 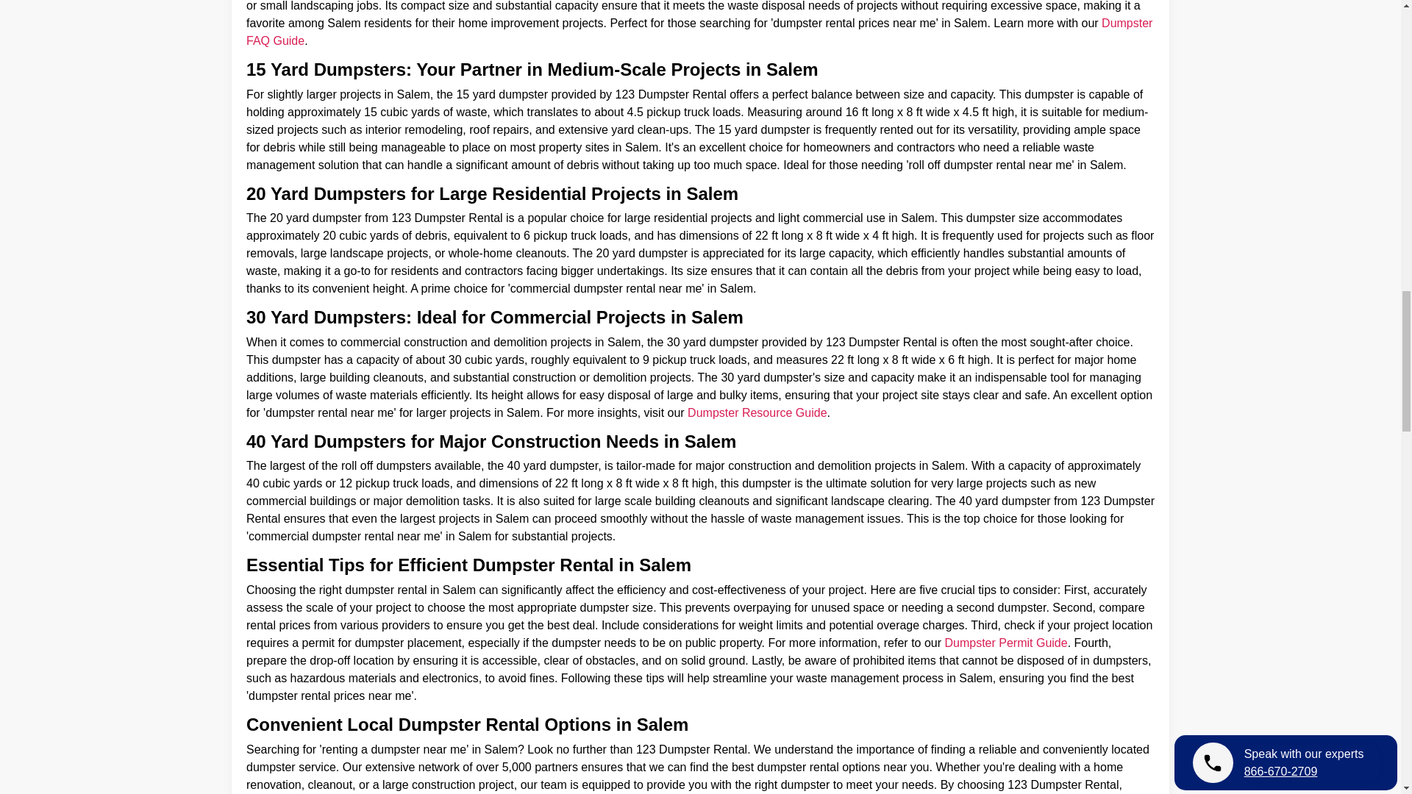 I want to click on Dumpster Permit Guide, so click(x=1006, y=643).